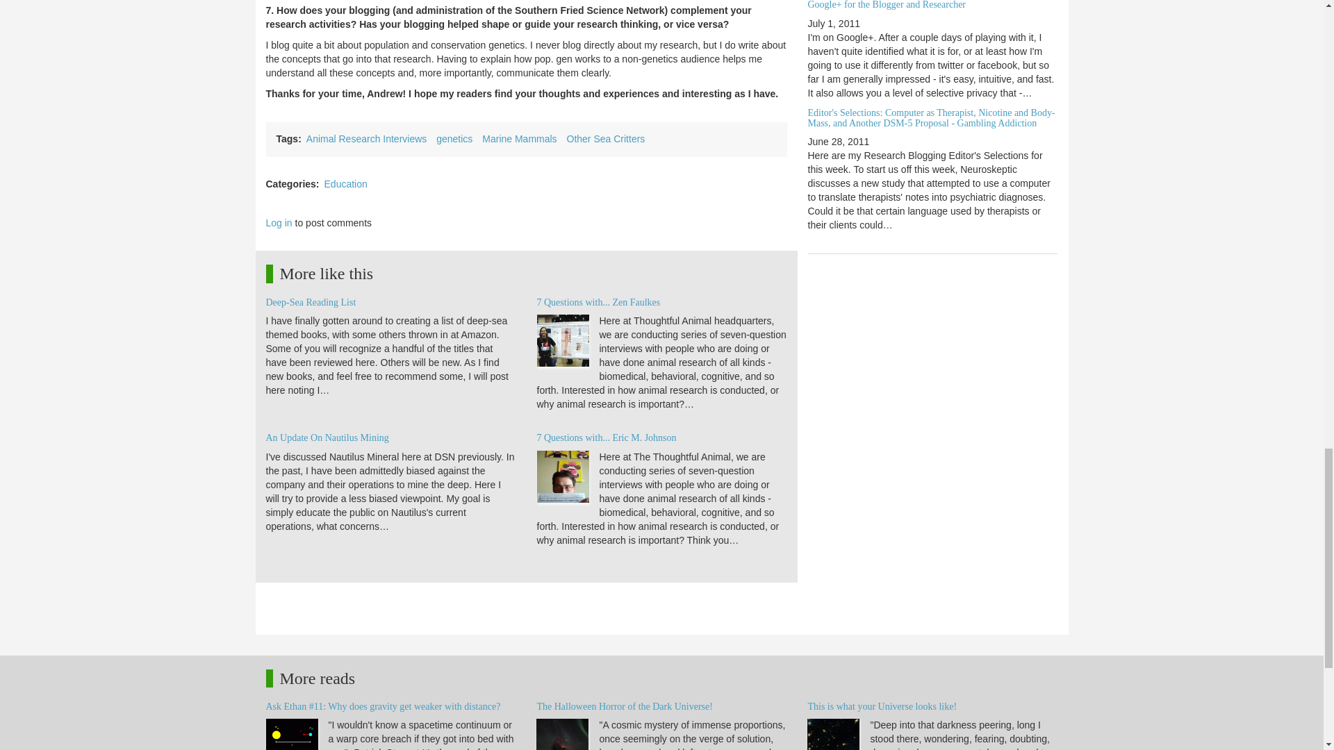 Image resolution: width=1334 pixels, height=750 pixels. I want to click on Other Sea Critters, so click(606, 139).